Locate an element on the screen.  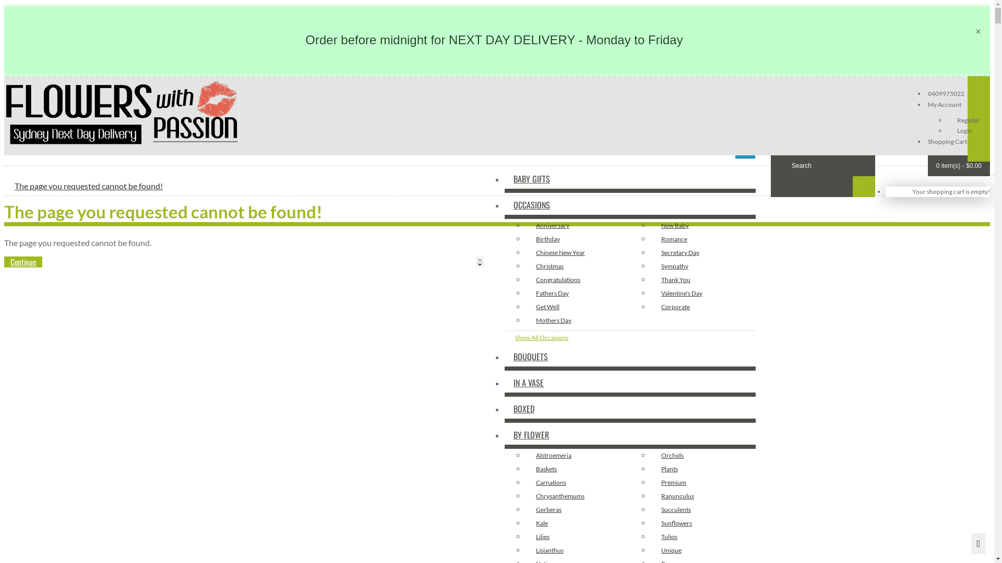
Birthday is located at coordinates (578, 239).